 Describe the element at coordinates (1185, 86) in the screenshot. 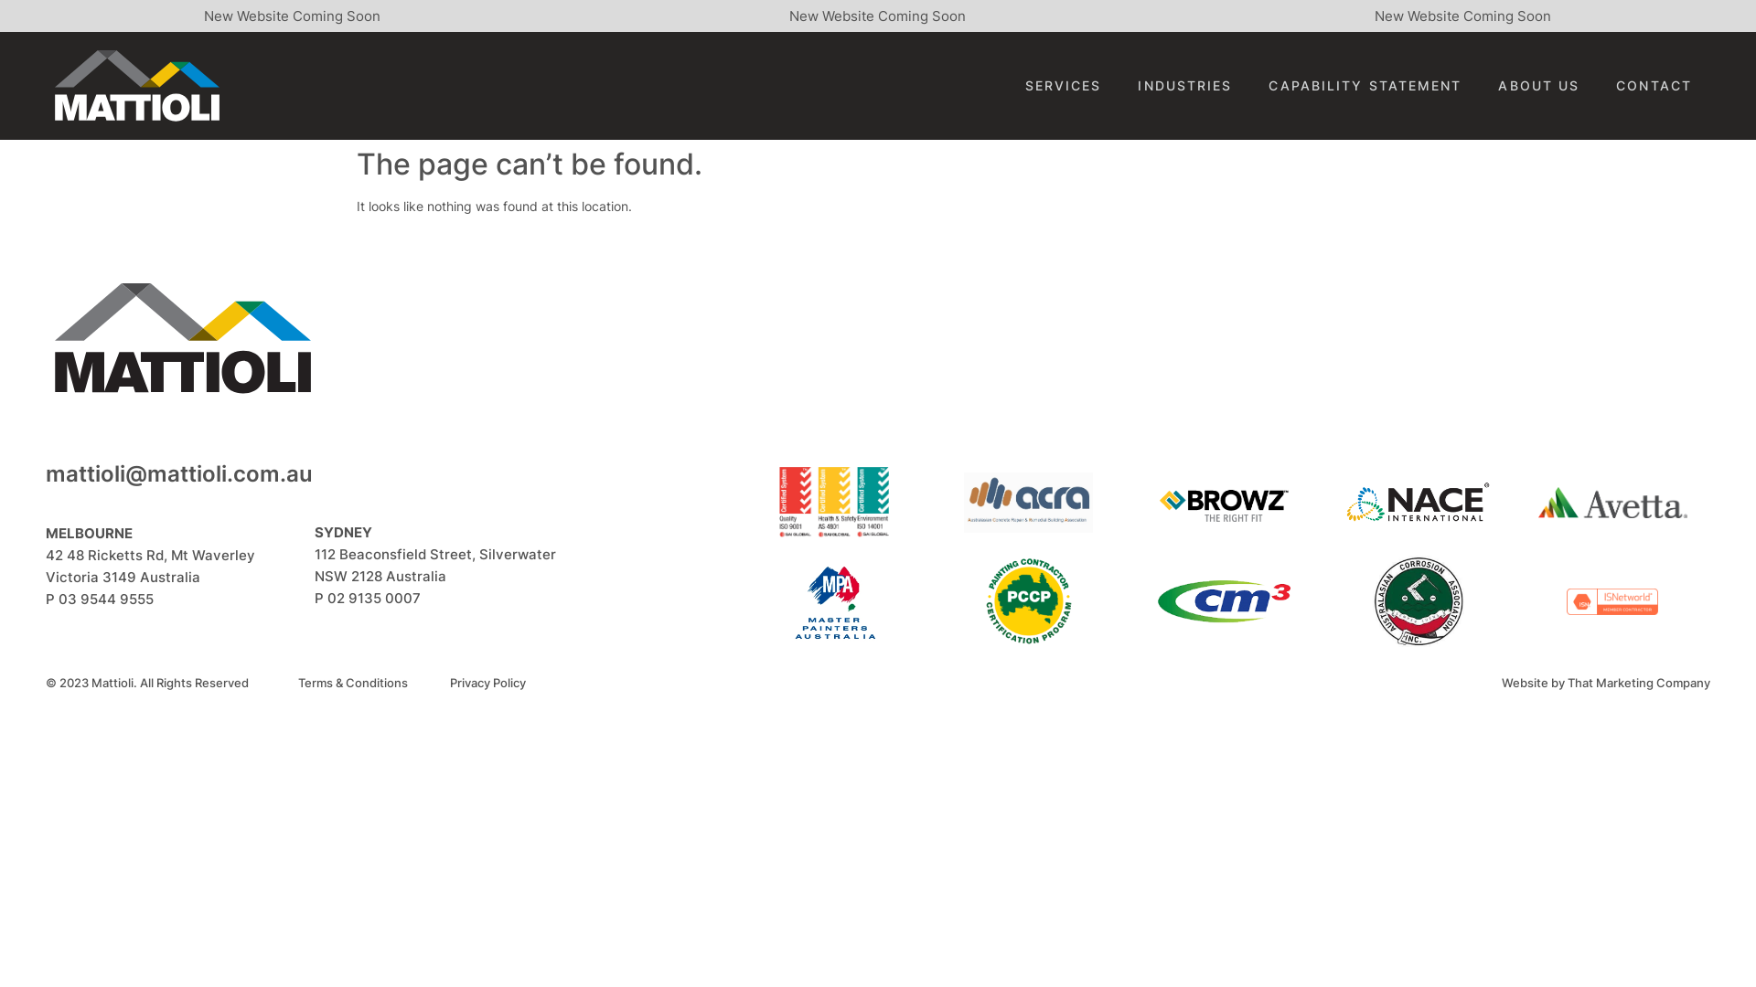

I see `INDUSTRIES` at that location.